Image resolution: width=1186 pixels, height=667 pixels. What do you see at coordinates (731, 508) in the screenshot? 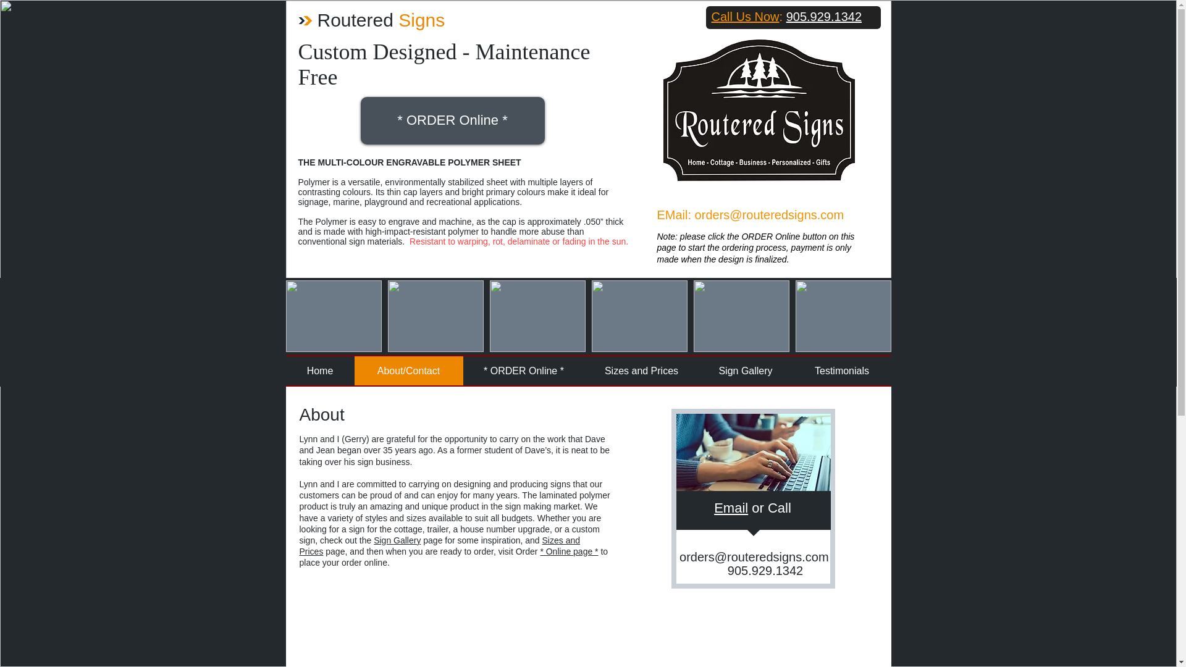
I see `Email` at bounding box center [731, 508].